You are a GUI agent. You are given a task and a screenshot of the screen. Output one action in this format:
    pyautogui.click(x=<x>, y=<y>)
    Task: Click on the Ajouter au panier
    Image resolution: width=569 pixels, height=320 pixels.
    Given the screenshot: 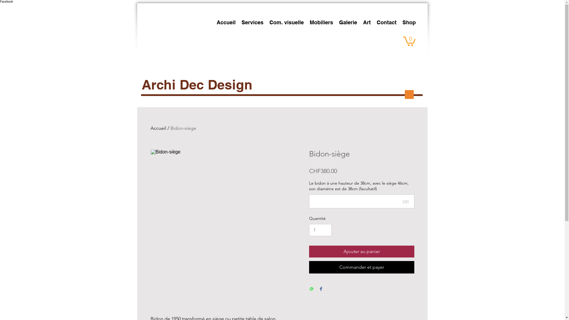 What is the action you would take?
    pyautogui.click(x=362, y=252)
    